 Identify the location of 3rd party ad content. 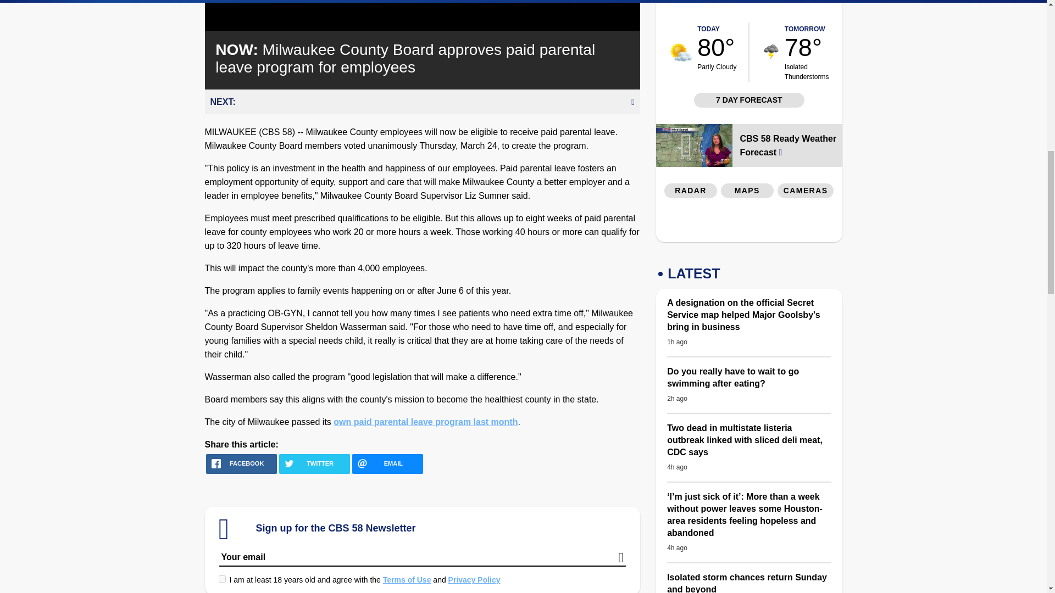
(806, 9).